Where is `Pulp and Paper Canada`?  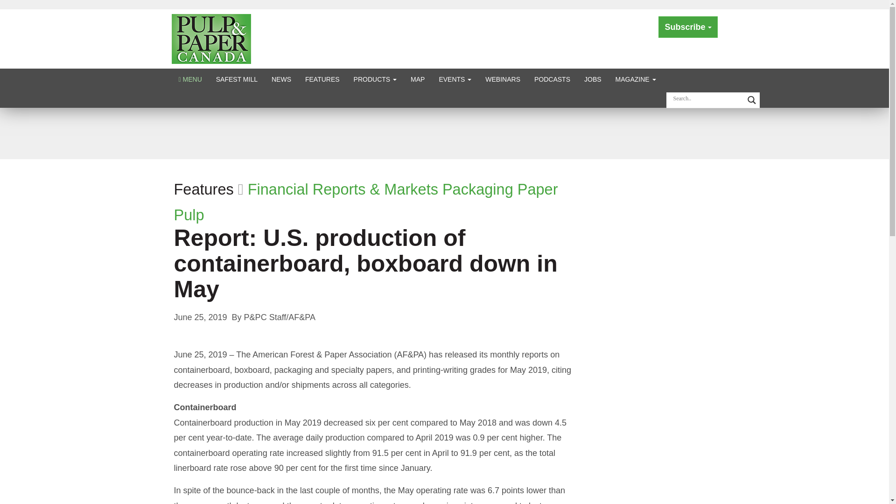
Pulp and Paper Canada is located at coordinates (211, 38).